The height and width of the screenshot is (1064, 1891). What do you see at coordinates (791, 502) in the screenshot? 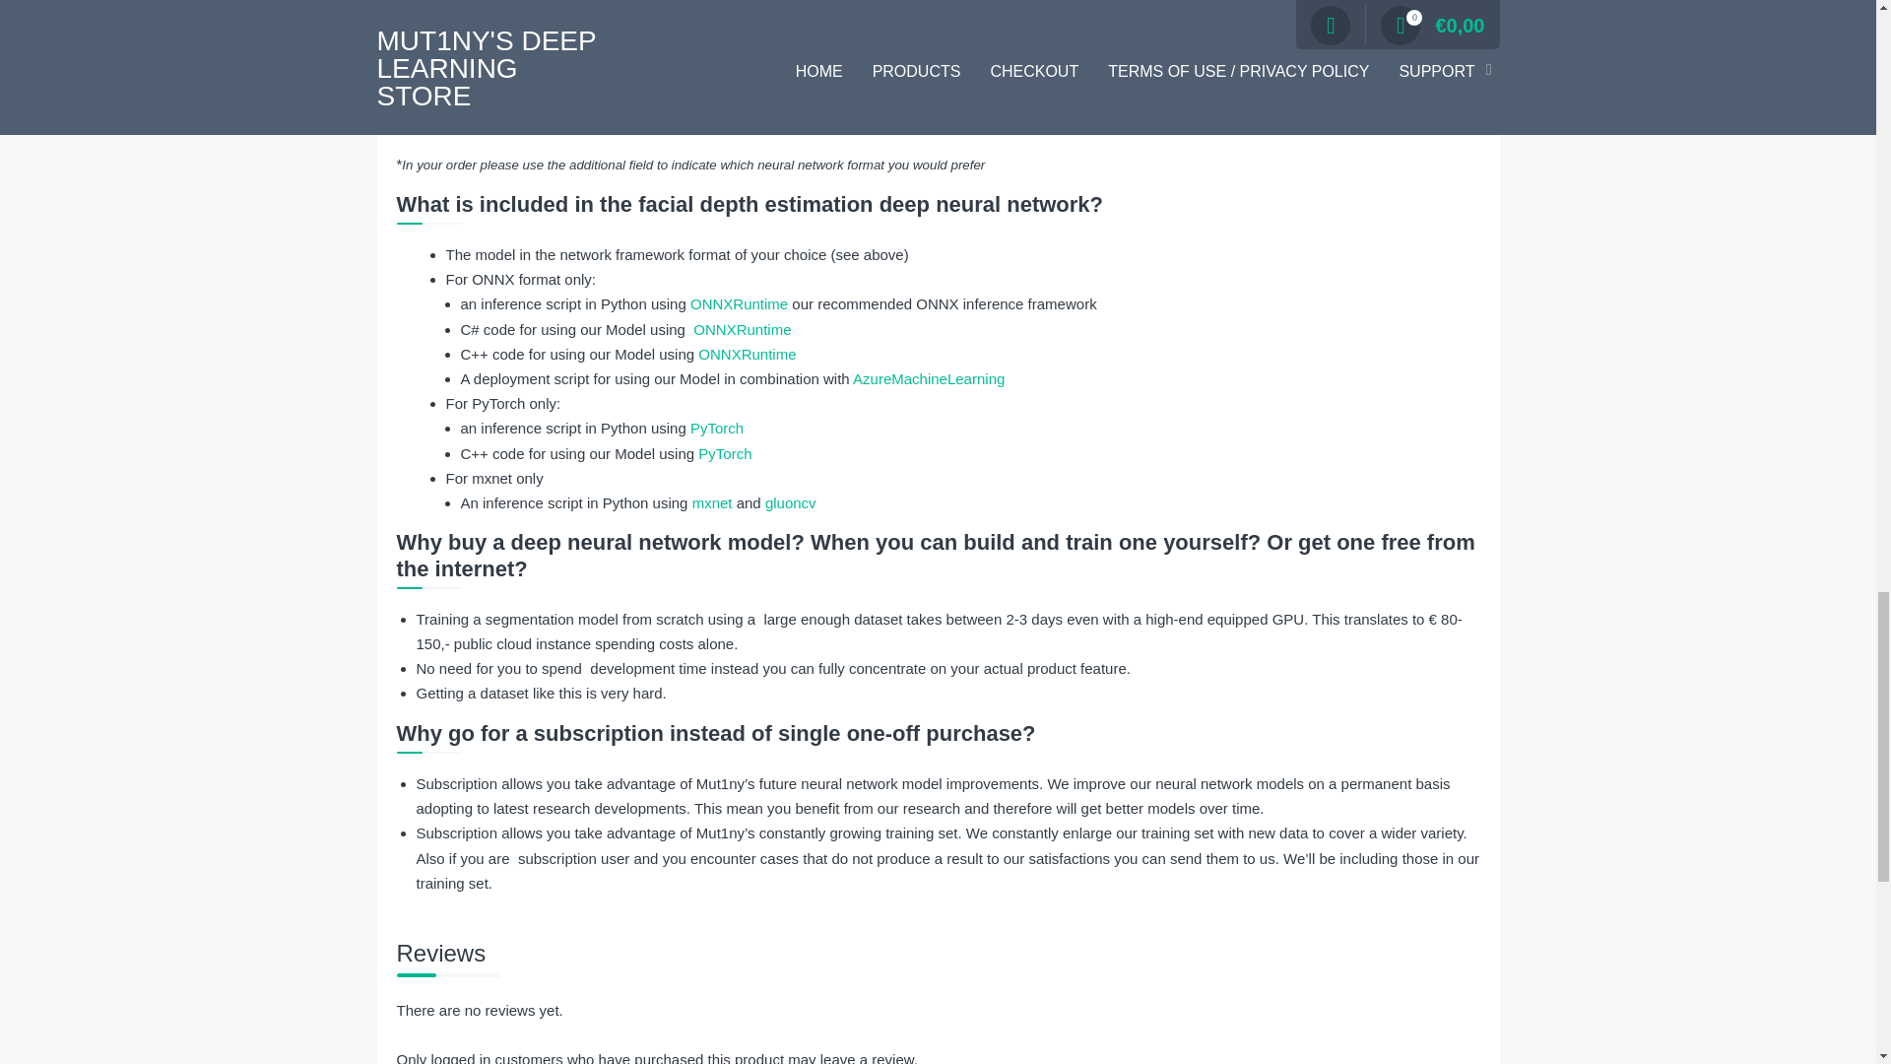
I see `gluoncv` at bounding box center [791, 502].